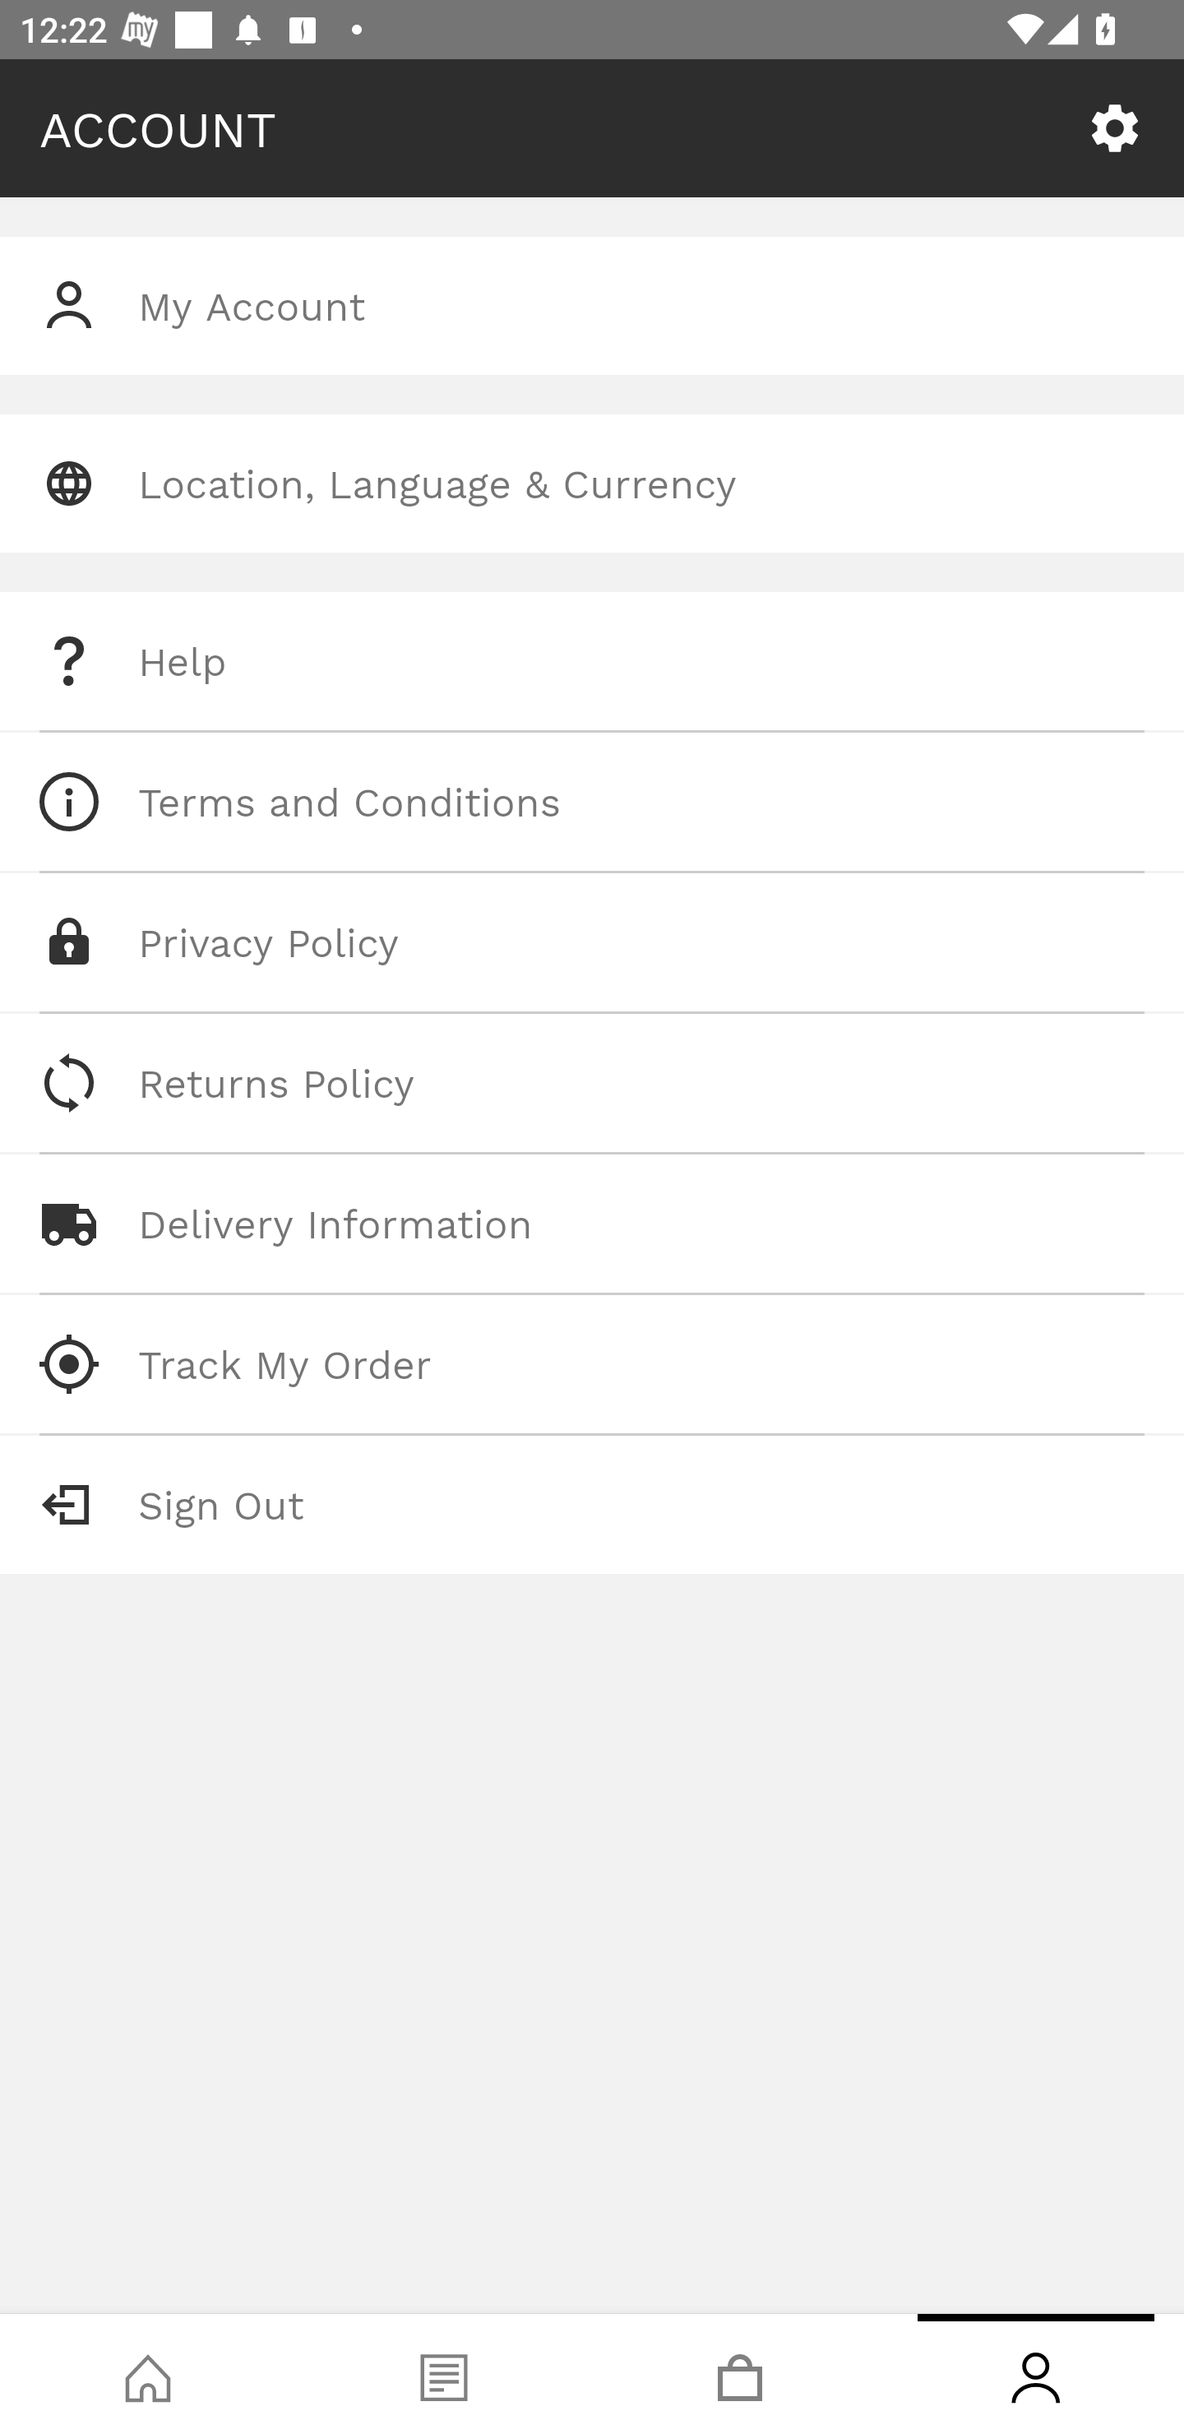 This screenshot has height=2434, width=1184. What do you see at coordinates (592, 1083) in the screenshot?
I see `Returns Policy` at bounding box center [592, 1083].